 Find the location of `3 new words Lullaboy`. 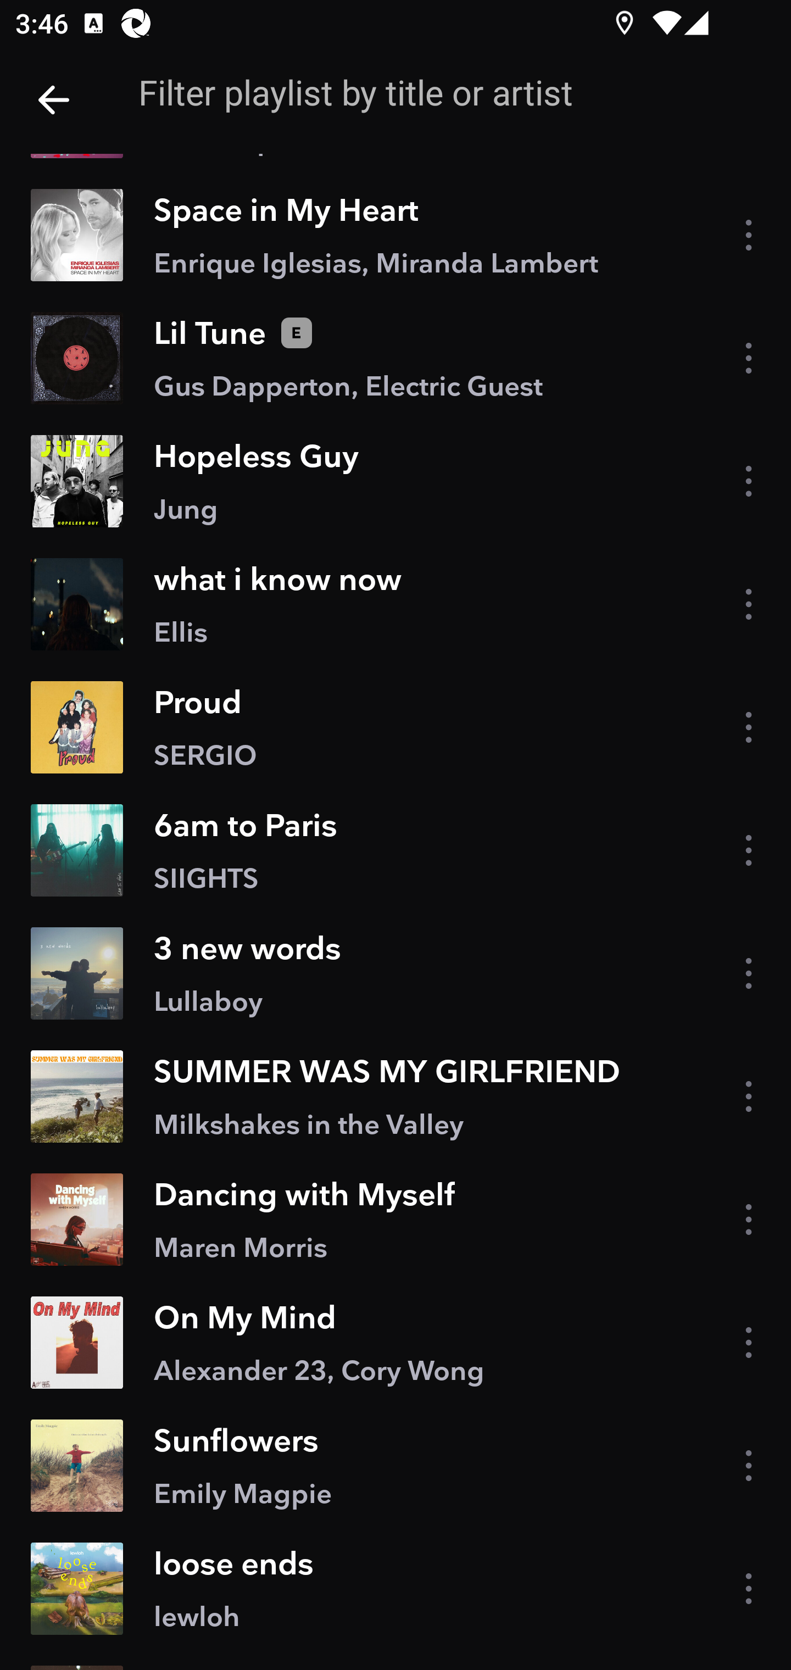

3 new words Lullaboy is located at coordinates (396, 973).